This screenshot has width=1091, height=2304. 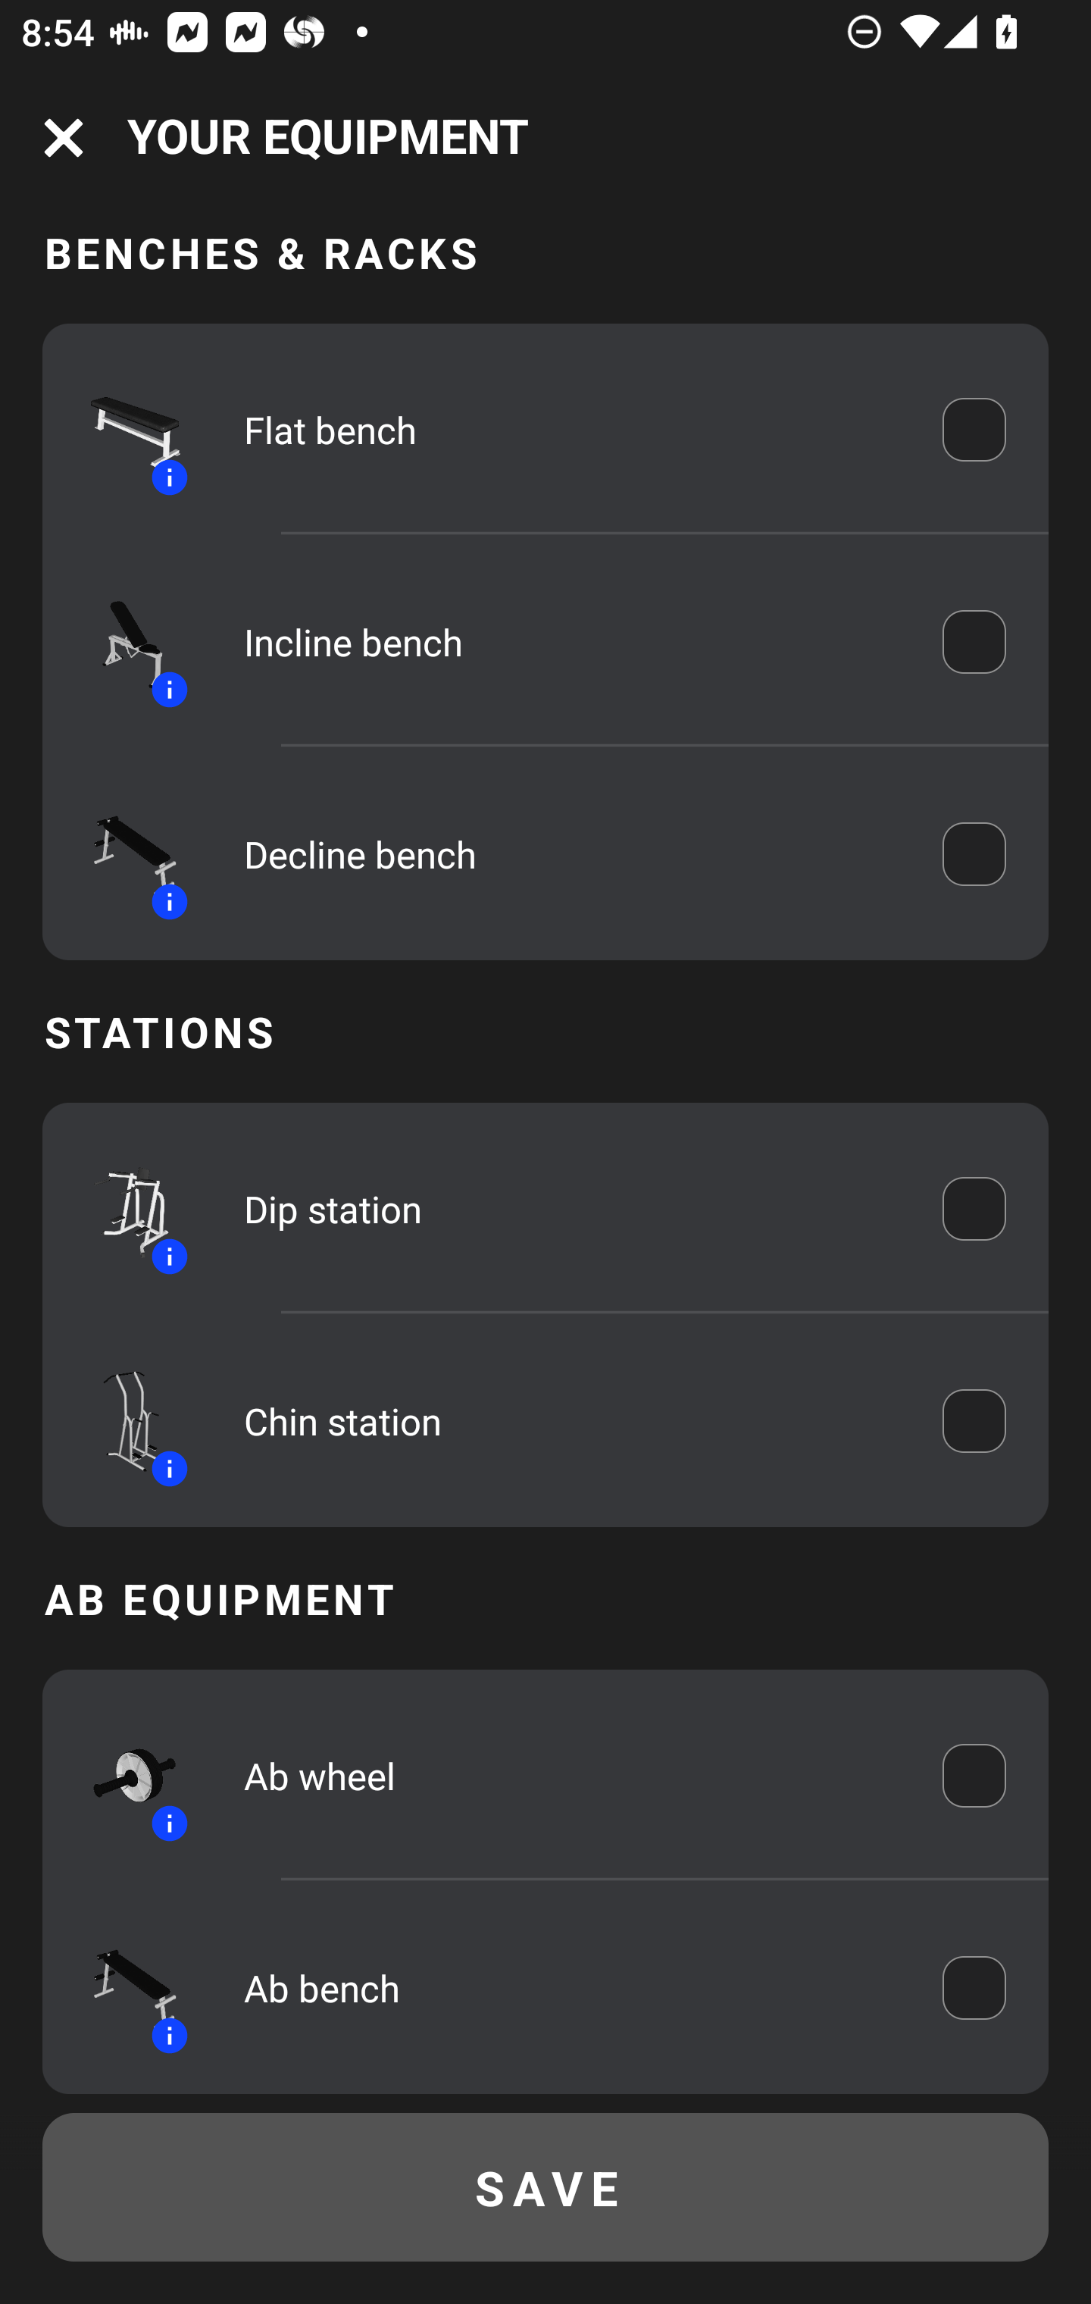 I want to click on Equipment icon Information icon, so click(x=122, y=1208).